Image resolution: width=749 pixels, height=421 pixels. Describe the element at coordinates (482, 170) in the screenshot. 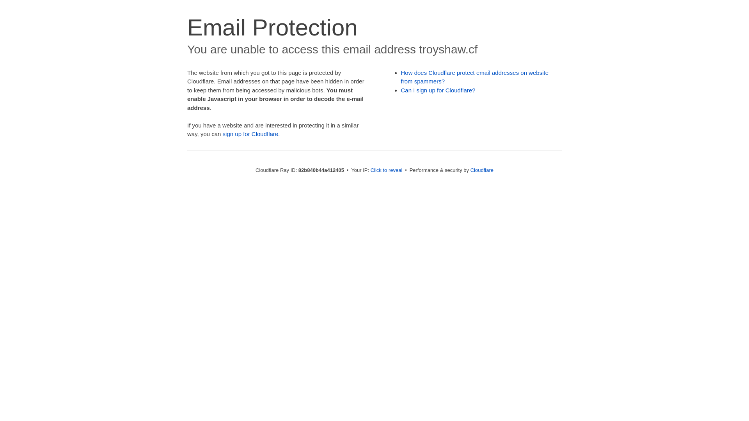

I see `Cloudflare` at that location.